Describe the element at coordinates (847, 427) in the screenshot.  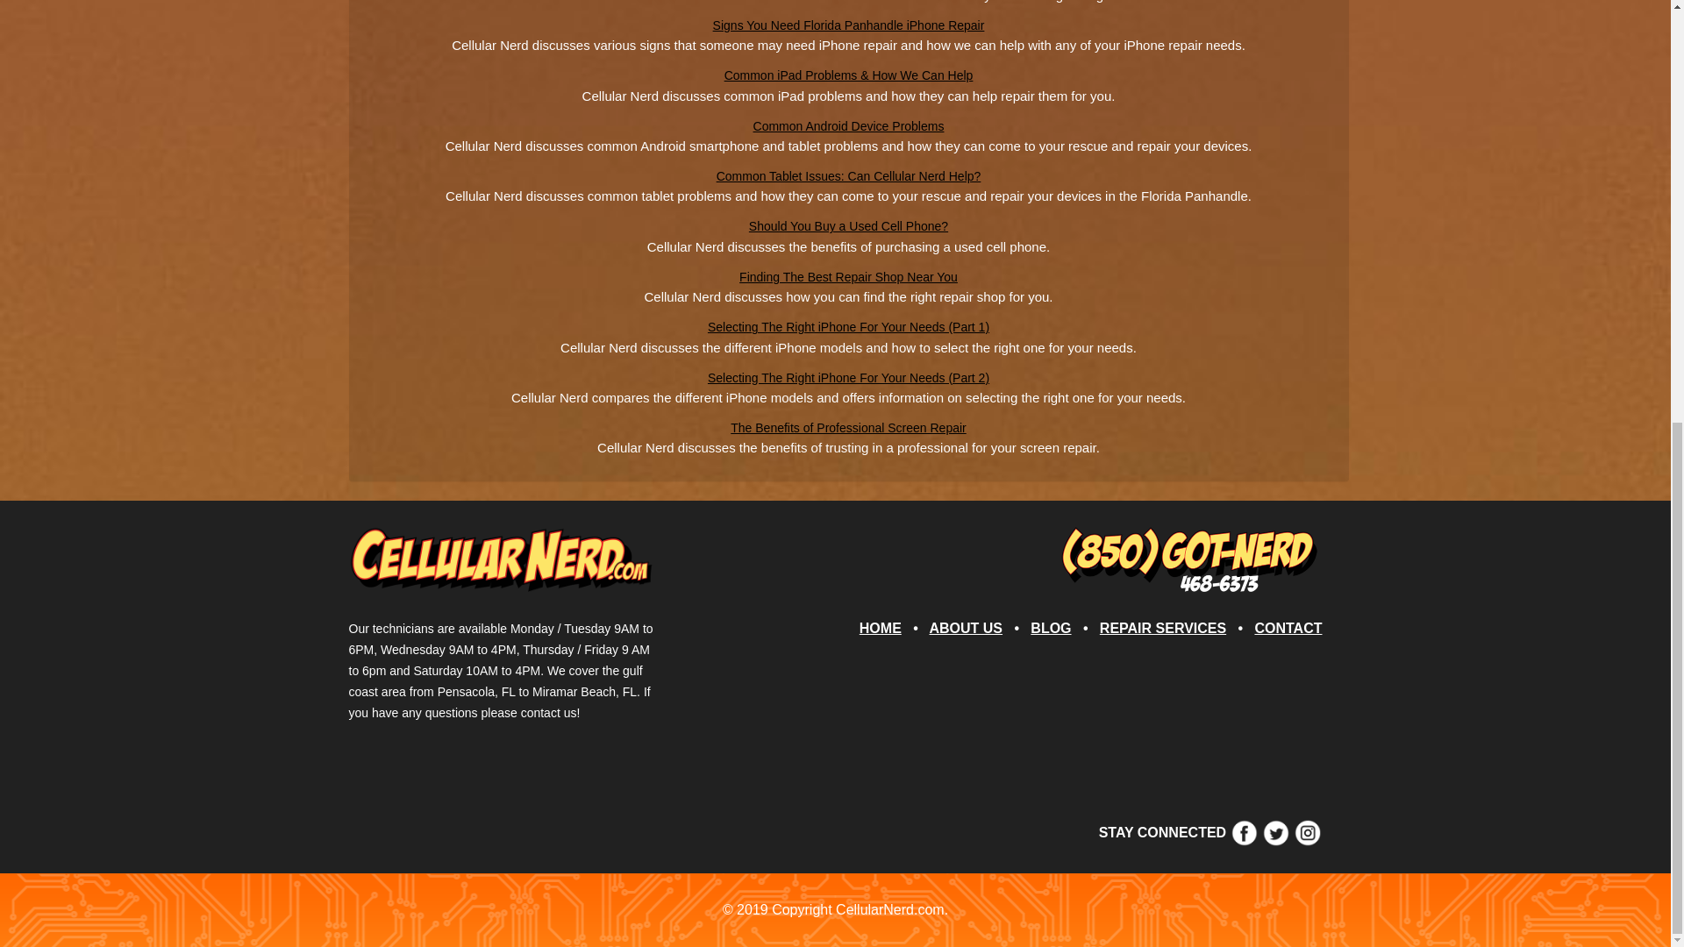
I see `The Benefits of Professional Screen Repair` at that location.